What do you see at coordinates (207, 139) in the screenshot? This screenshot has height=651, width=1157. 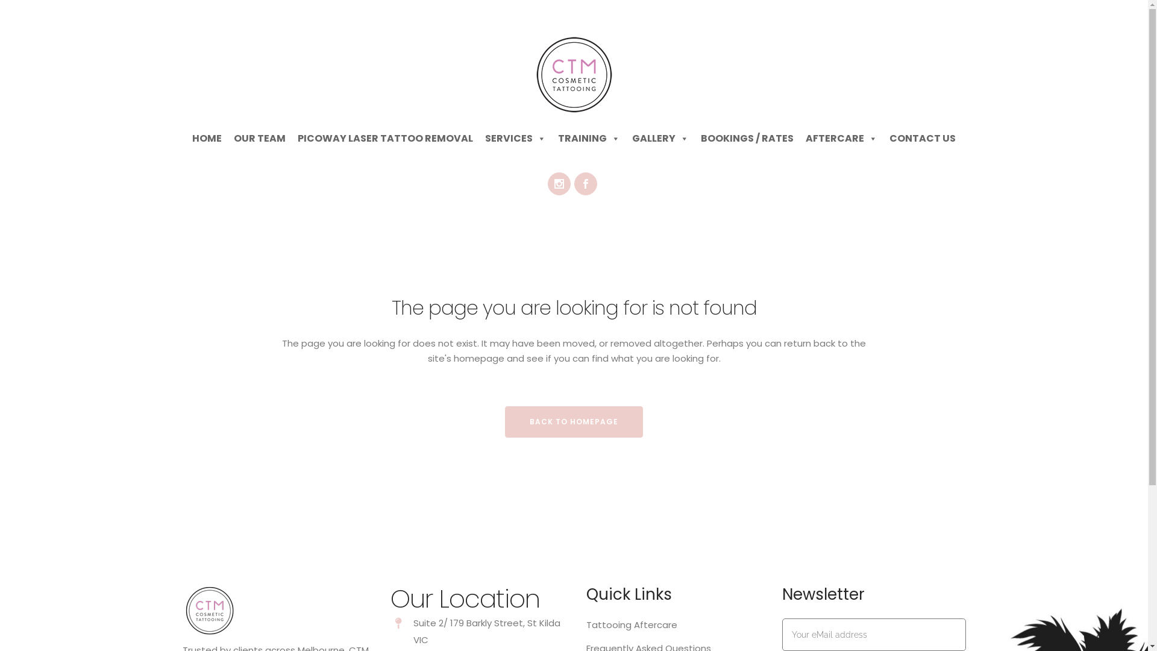 I see `HOME` at bounding box center [207, 139].